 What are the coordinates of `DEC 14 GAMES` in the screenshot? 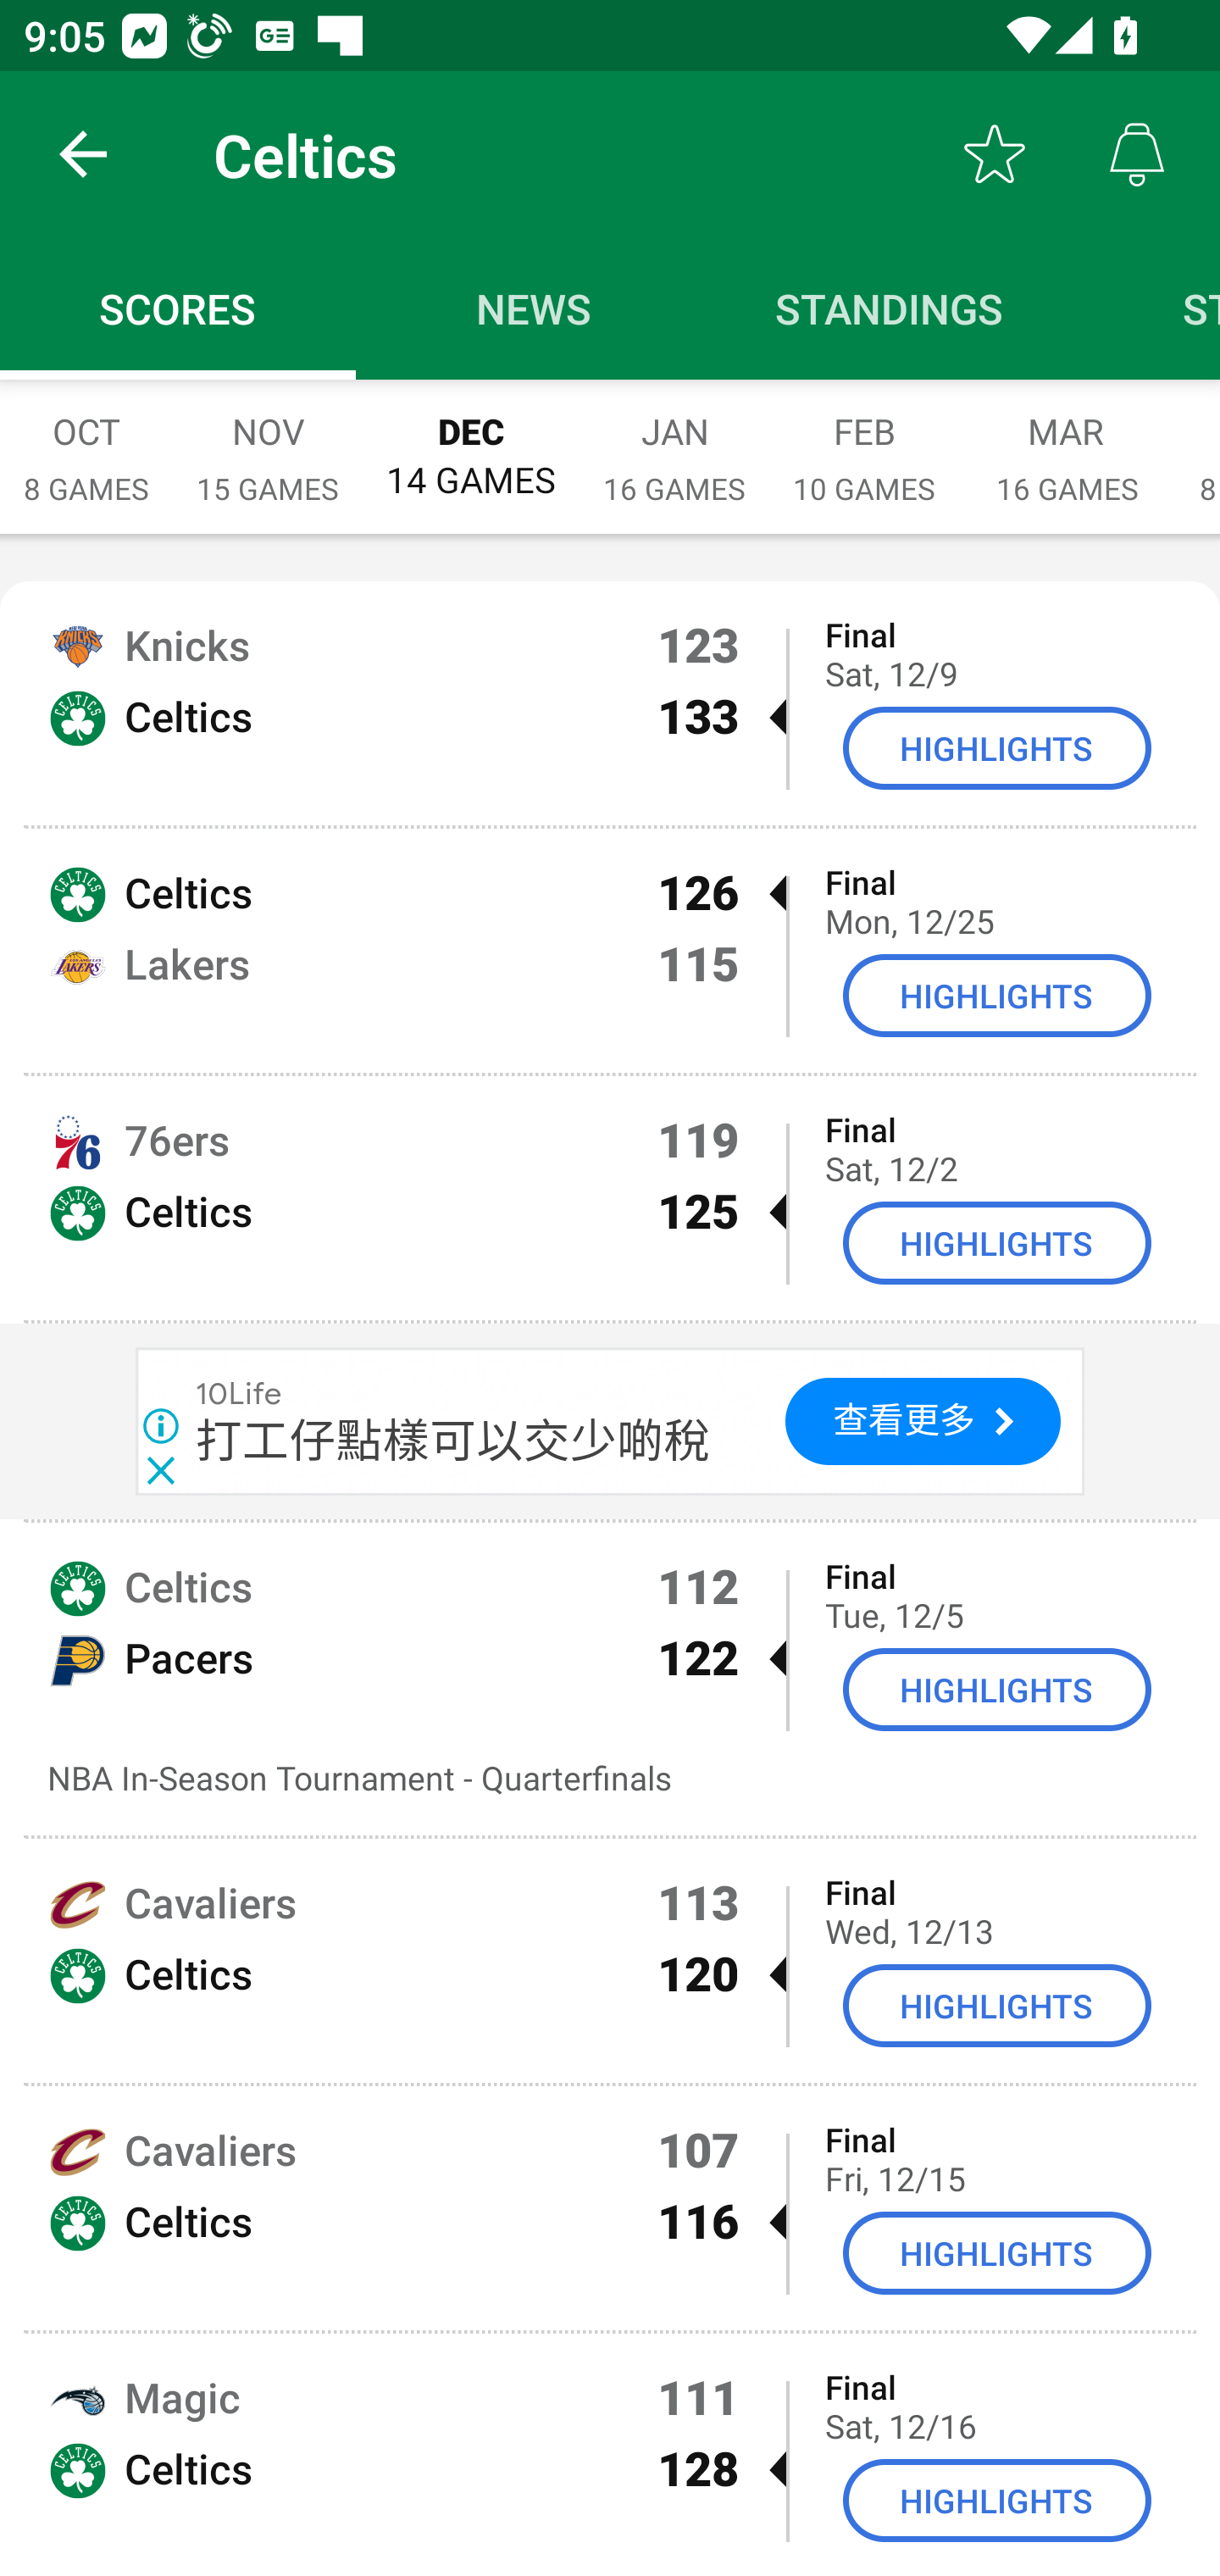 It's located at (471, 441).